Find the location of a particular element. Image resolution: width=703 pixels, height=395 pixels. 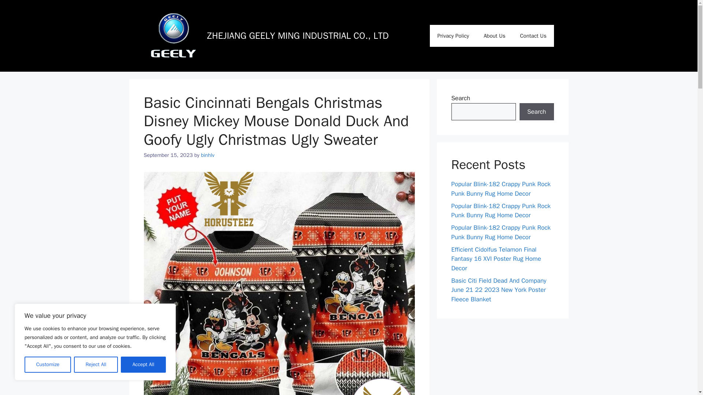

Privacy Policy is located at coordinates (453, 36).